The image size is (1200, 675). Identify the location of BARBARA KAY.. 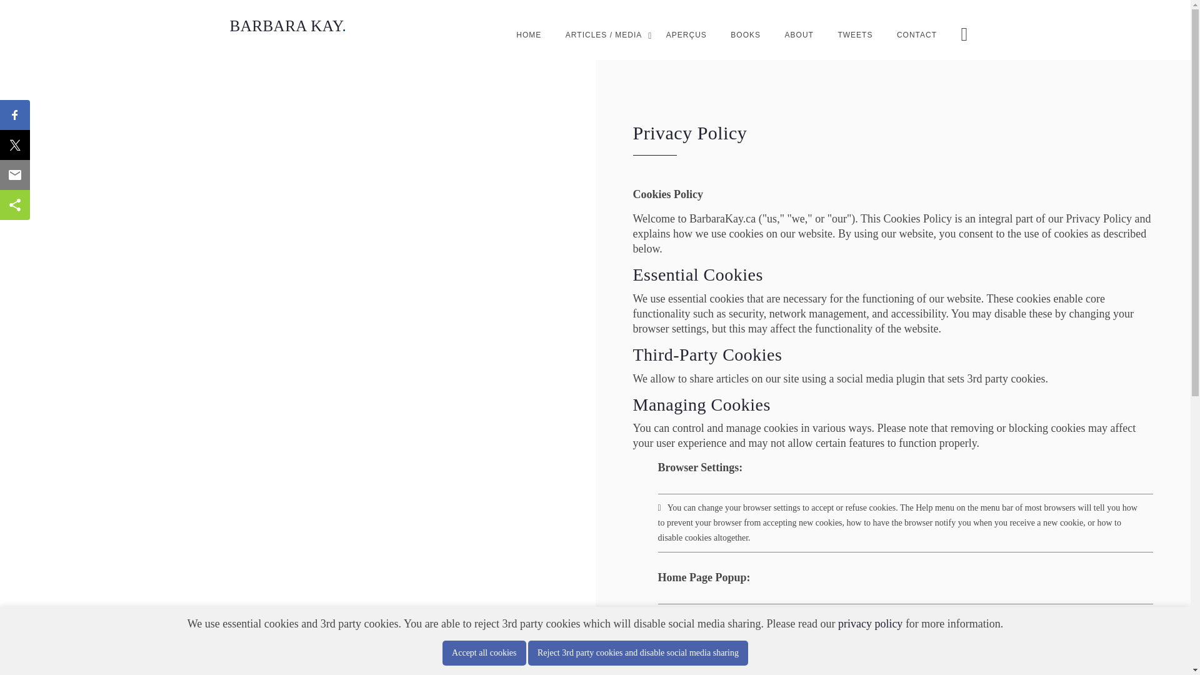
(288, 26).